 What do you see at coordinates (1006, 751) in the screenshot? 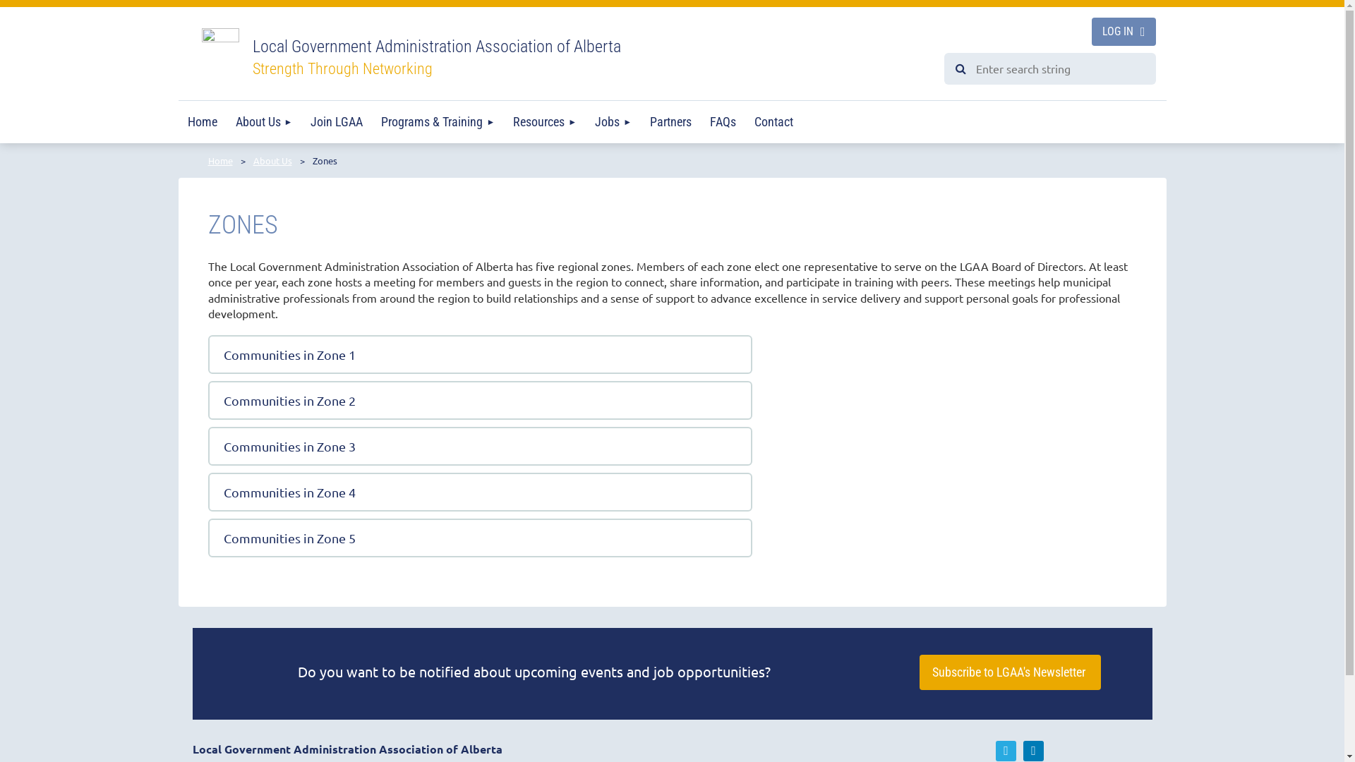
I see `Twitter` at bounding box center [1006, 751].